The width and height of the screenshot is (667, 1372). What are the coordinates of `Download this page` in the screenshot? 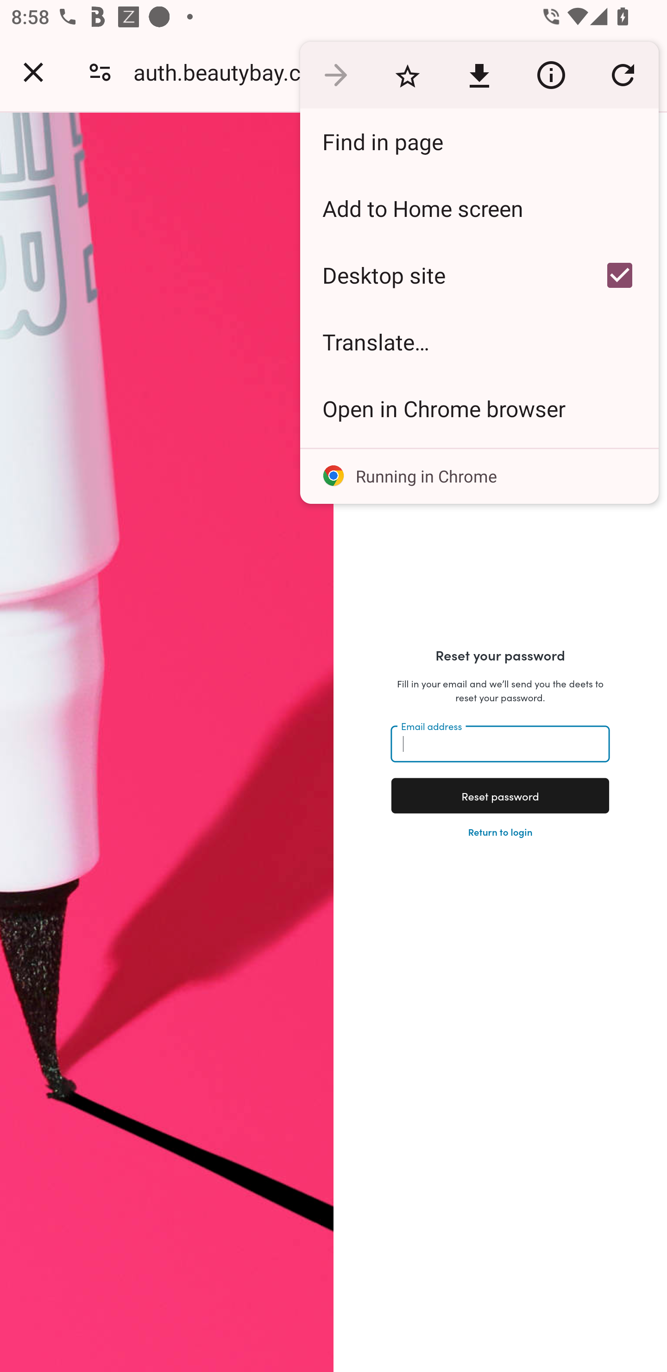 It's located at (479, 74).